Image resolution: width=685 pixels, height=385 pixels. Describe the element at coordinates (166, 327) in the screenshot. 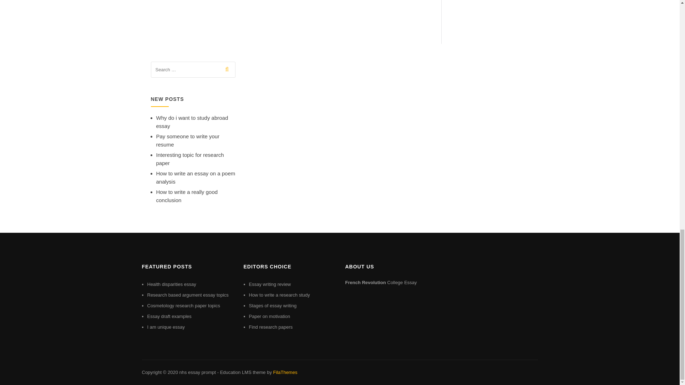

I see `I am unique essay` at that location.